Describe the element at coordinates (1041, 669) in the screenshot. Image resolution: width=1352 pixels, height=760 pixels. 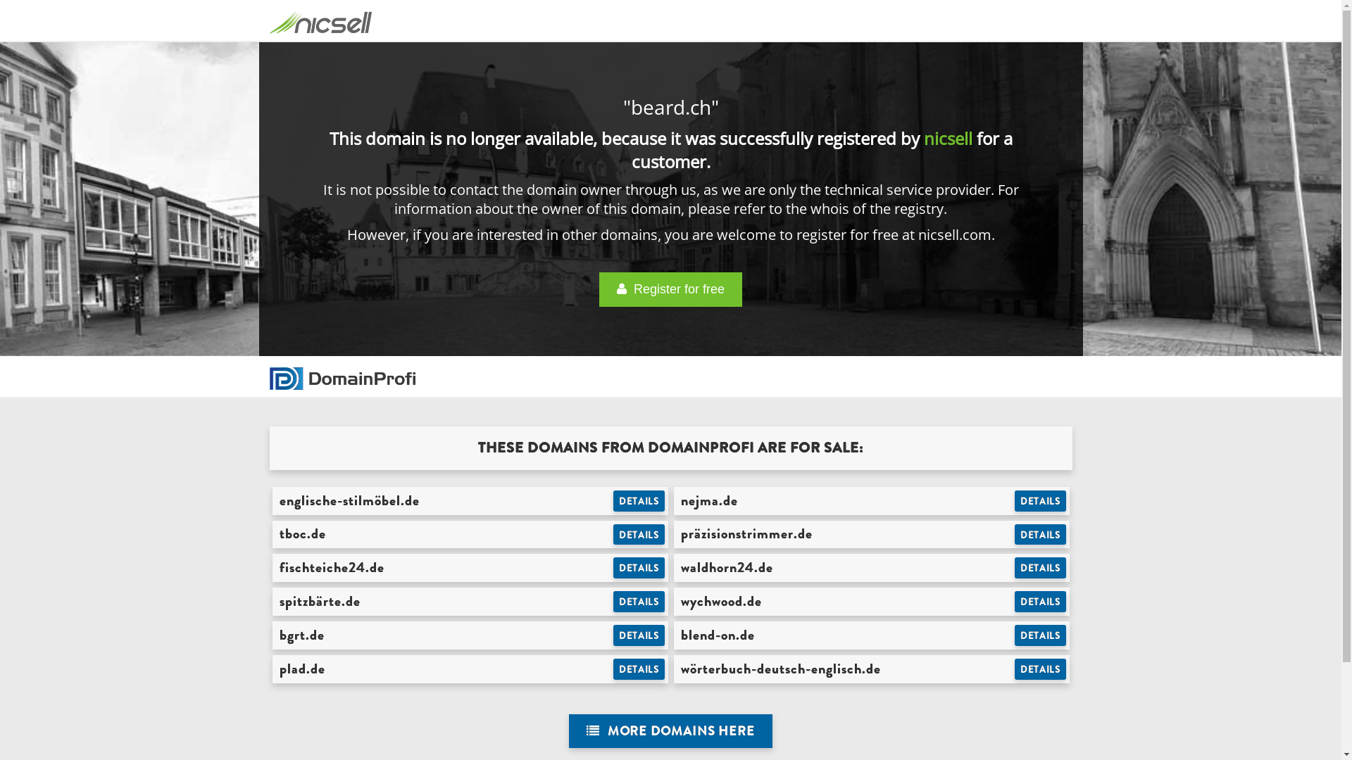
I see `DETAILS` at that location.